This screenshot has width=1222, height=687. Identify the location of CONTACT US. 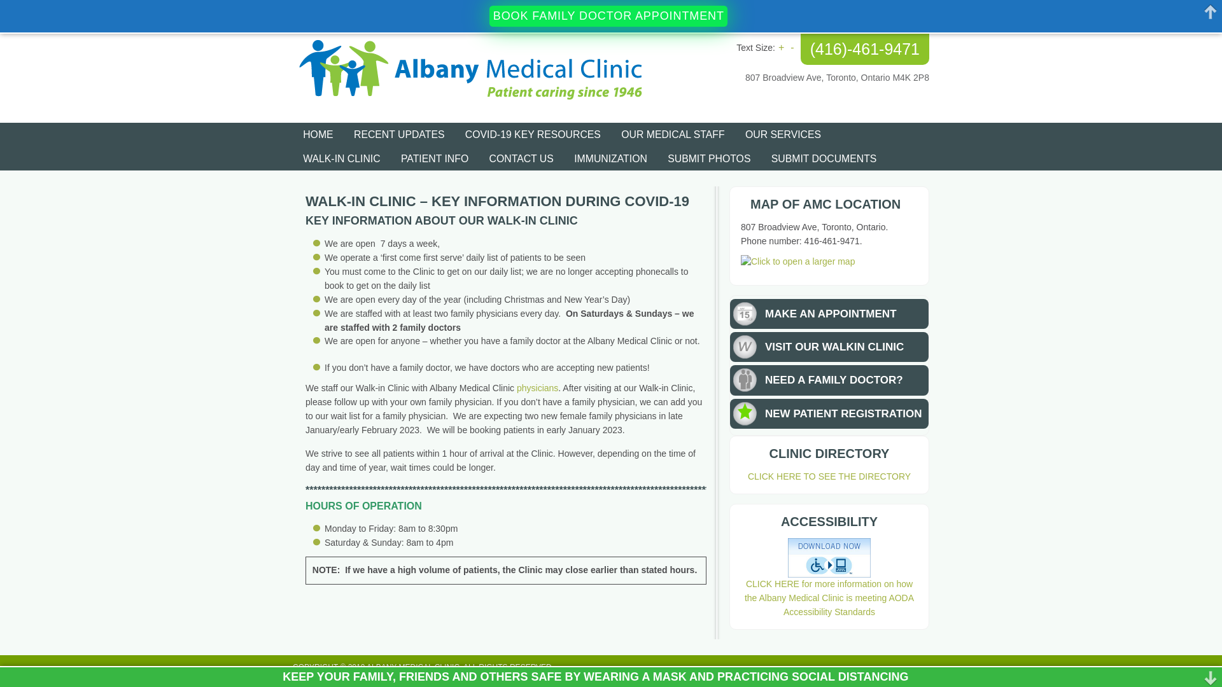
(521, 159).